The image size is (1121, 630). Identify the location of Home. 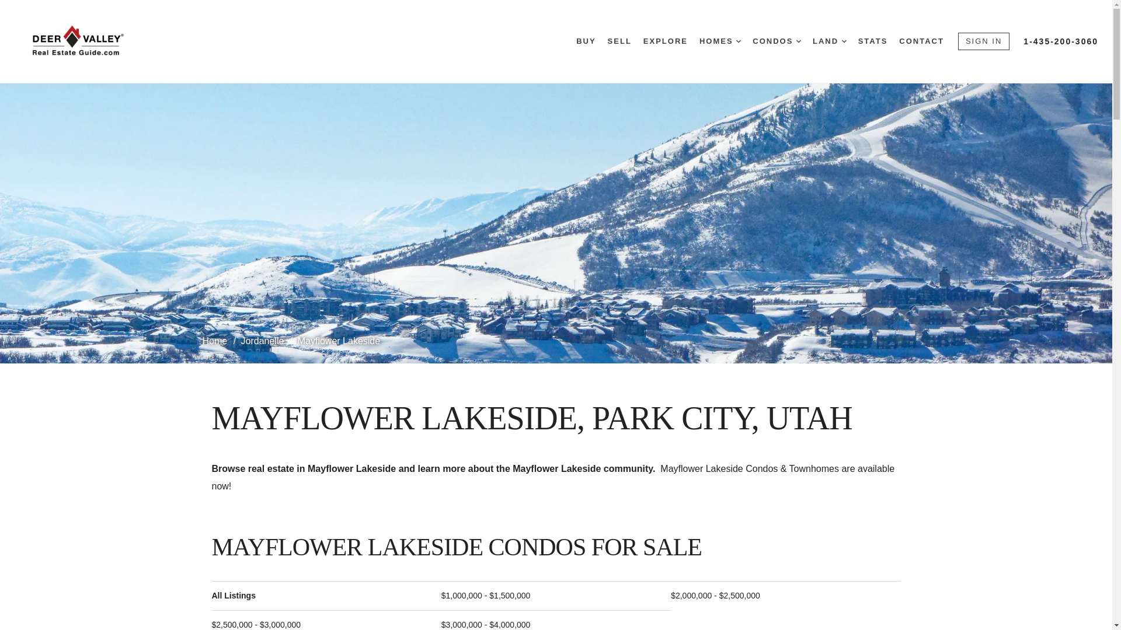
(215, 341).